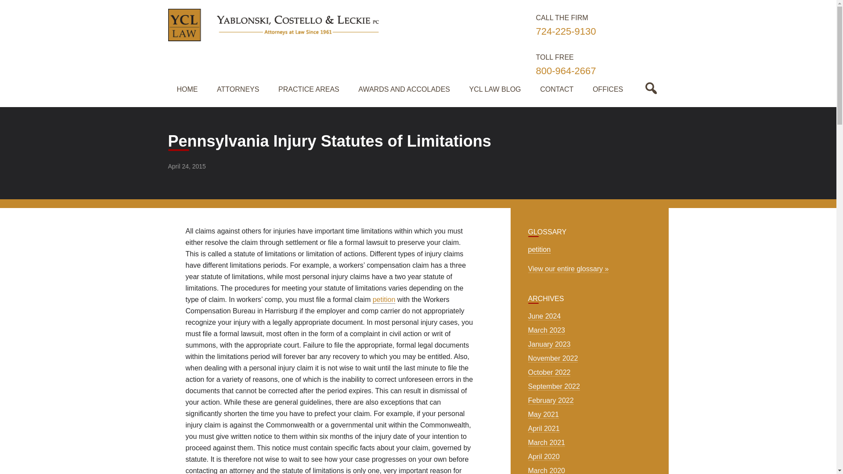  I want to click on OFFICES, so click(609, 90).